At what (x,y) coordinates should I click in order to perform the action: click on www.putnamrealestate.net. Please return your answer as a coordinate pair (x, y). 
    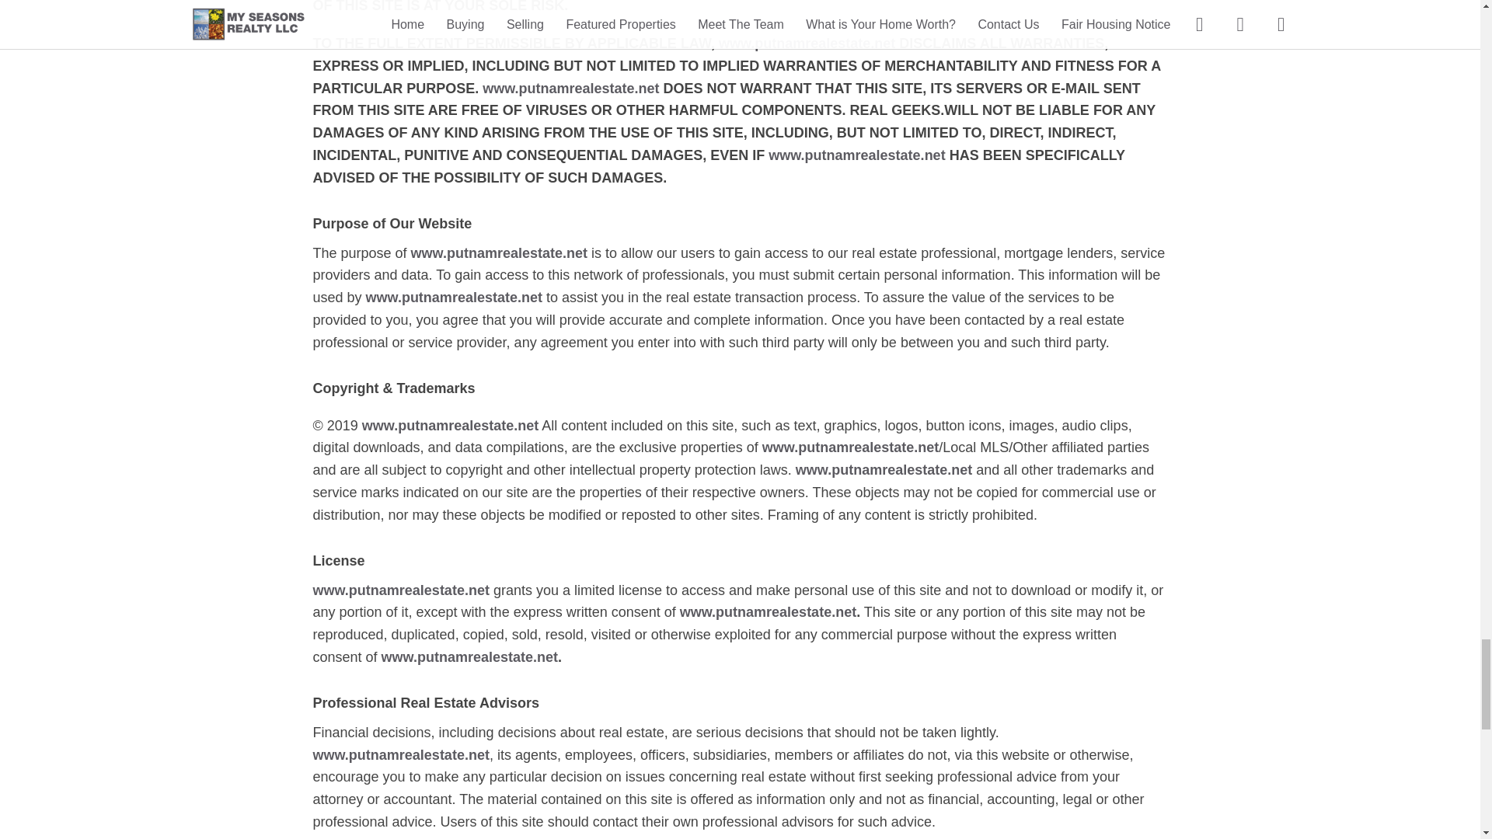
    Looking at the image, I should click on (400, 590).